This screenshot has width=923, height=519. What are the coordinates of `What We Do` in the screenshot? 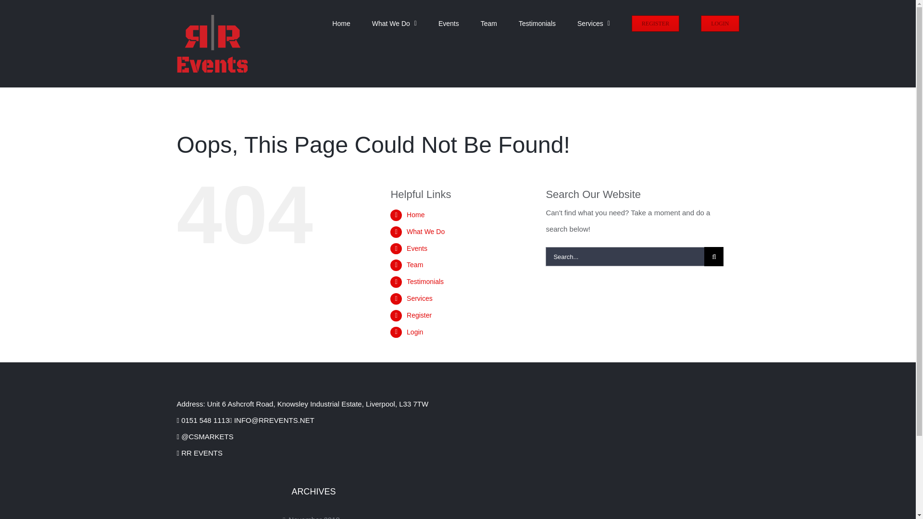 It's located at (426, 232).